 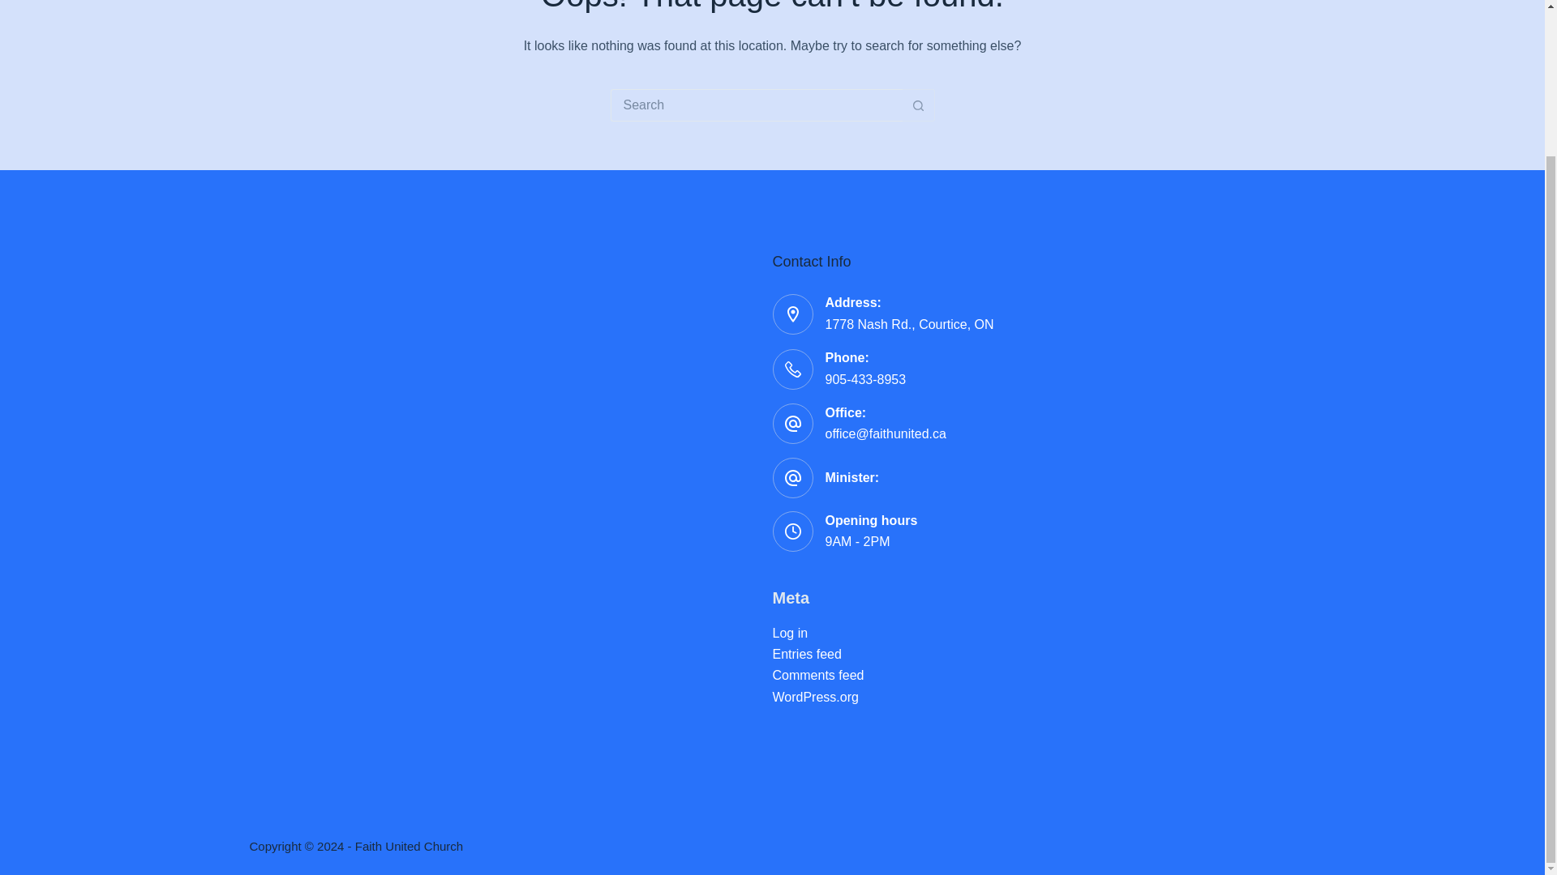 I want to click on Search for..., so click(x=756, y=105).